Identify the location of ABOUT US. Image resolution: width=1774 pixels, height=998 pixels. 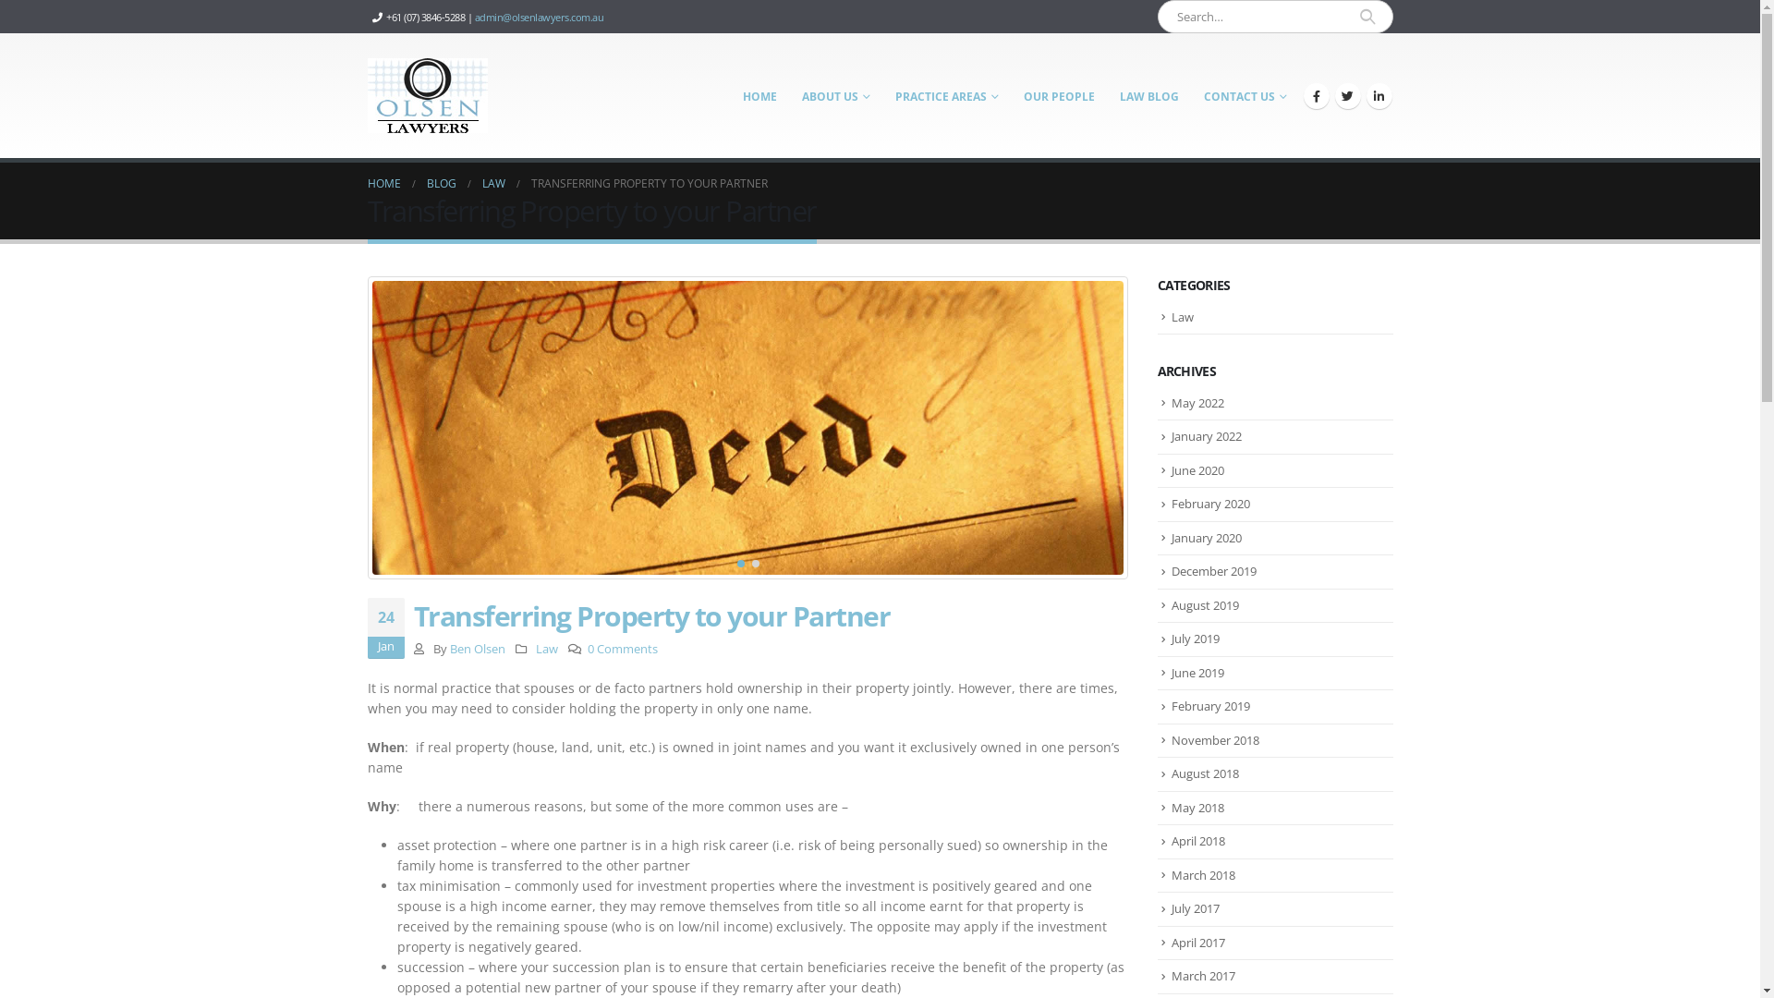
(835, 96).